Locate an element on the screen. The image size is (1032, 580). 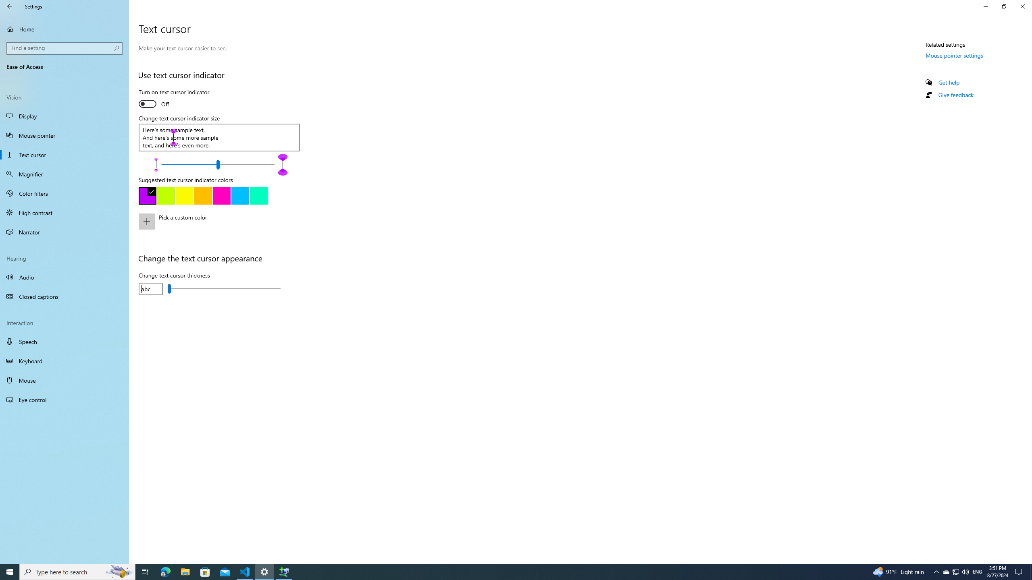
Gold is located at coordinates (202, 196).